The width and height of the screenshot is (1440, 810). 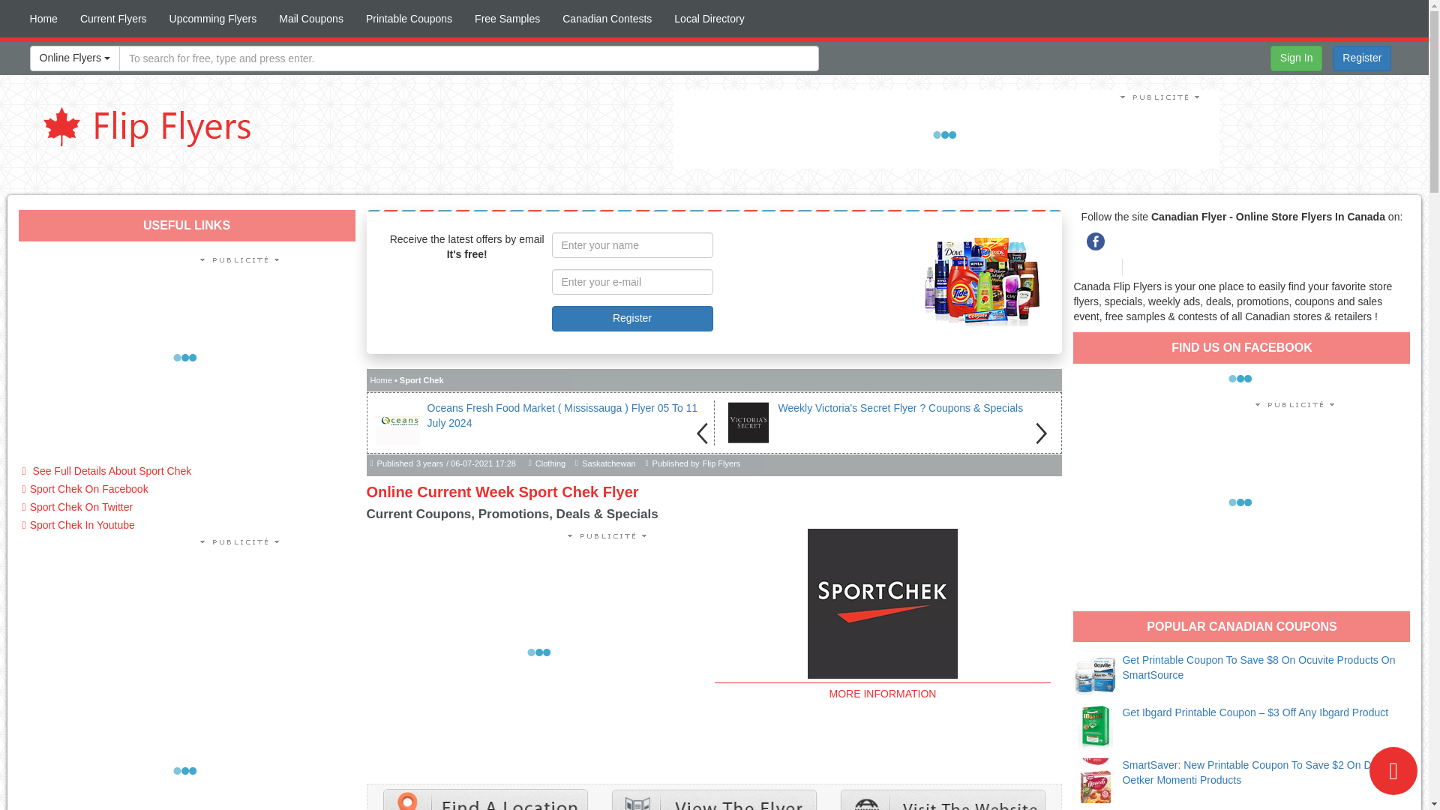 I want to click on Sport Chek In Youtube, so click(x=187, y=525).